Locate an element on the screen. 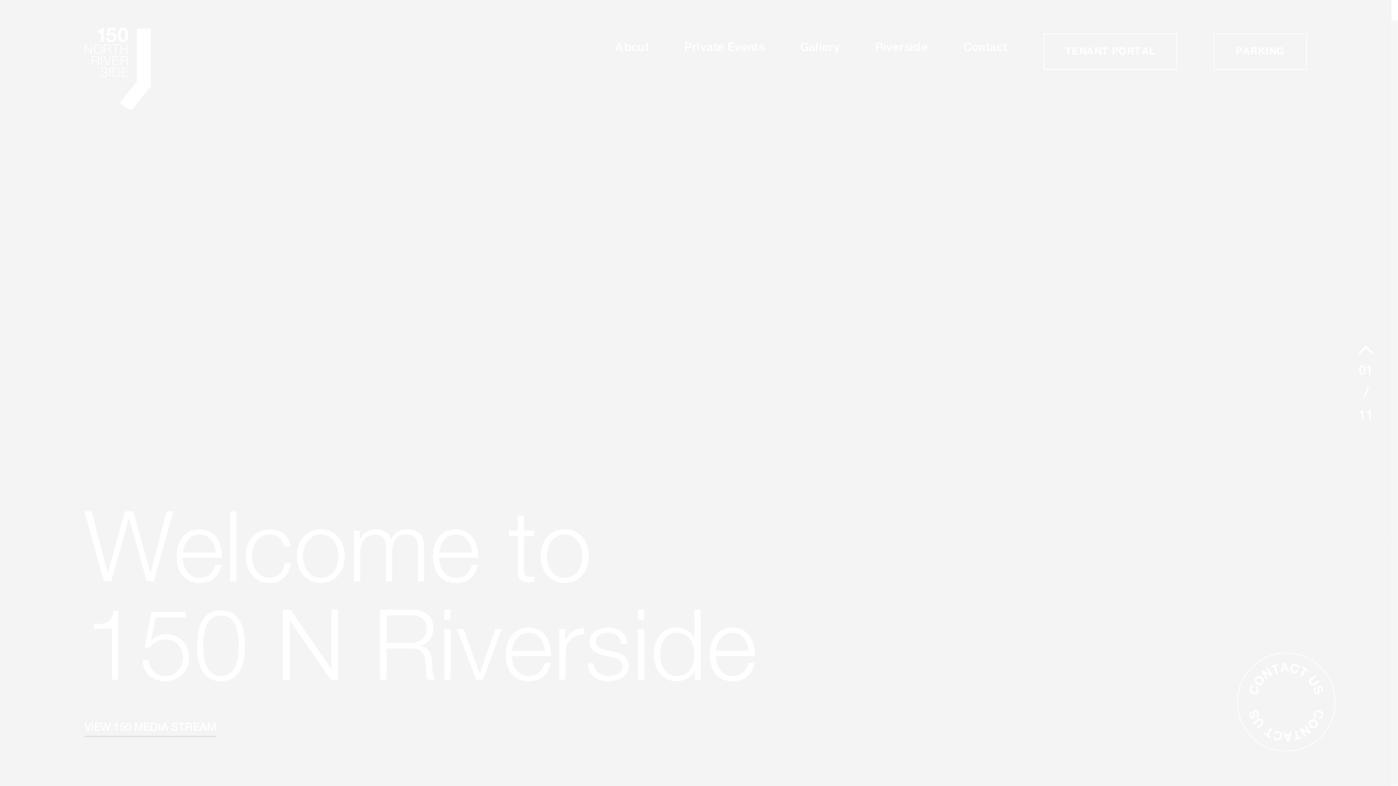  VIEW 150 MEDIA STREAM is located at coordinates (150, 728).